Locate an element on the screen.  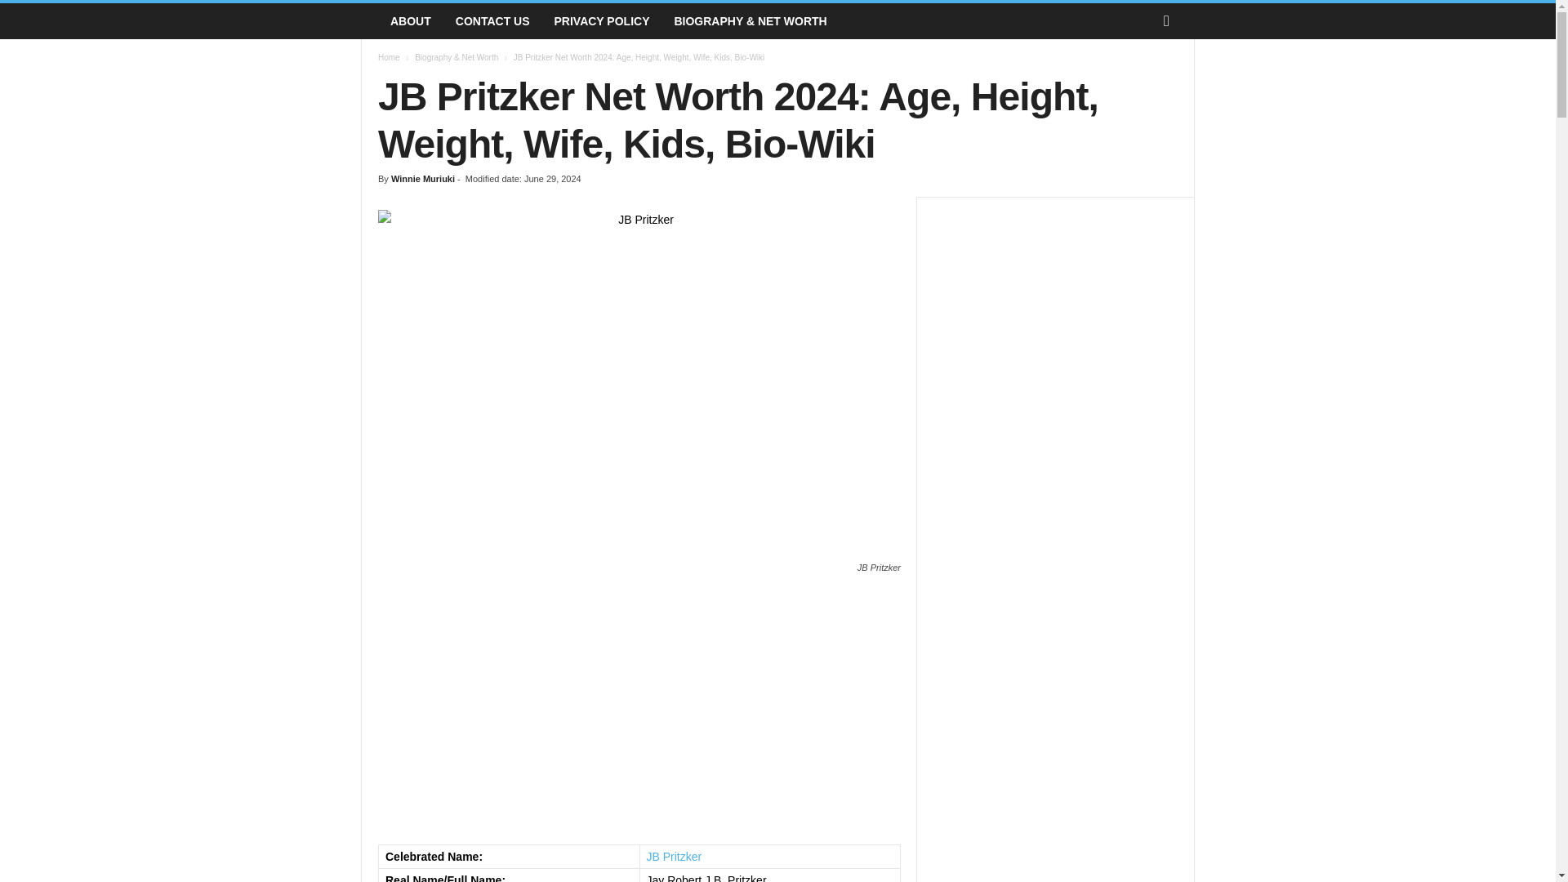
CONTACT US is located at coordinates (493, 21).